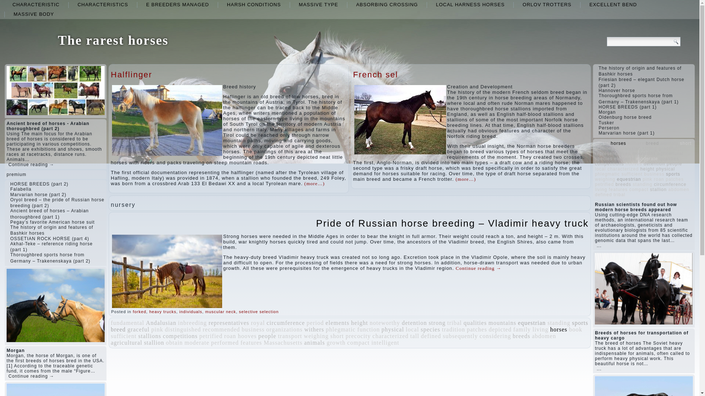  I want to click on heavy trucks, so click(162, 312).